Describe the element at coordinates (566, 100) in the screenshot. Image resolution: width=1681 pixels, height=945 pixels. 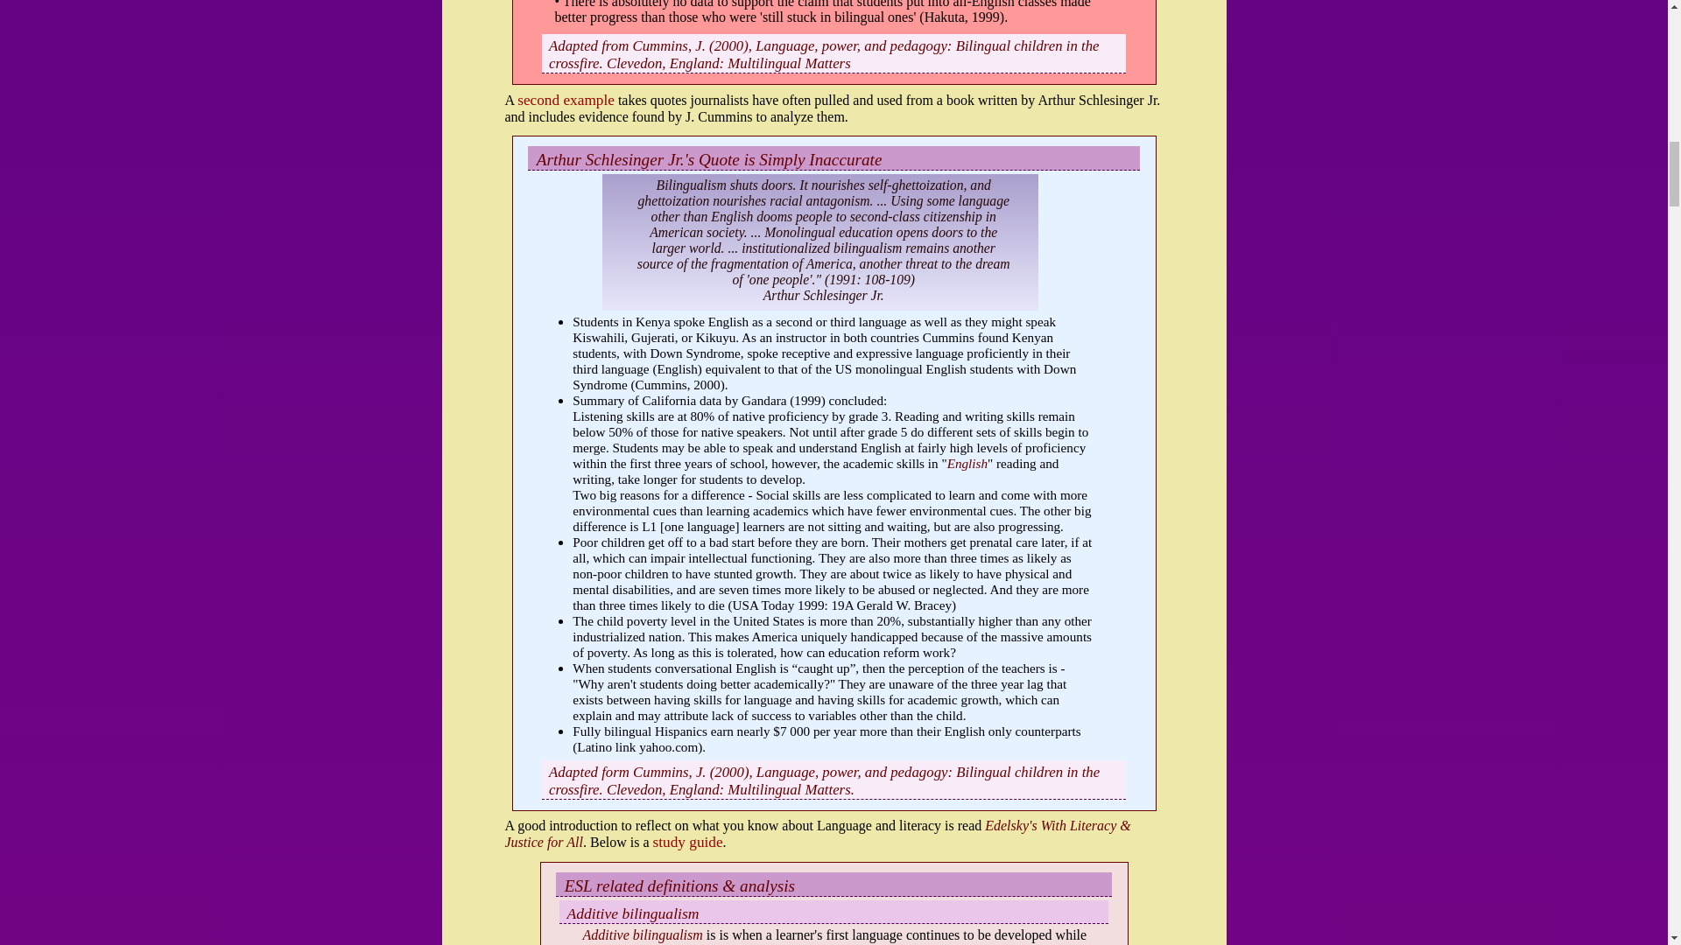
I see `second example` at that location.